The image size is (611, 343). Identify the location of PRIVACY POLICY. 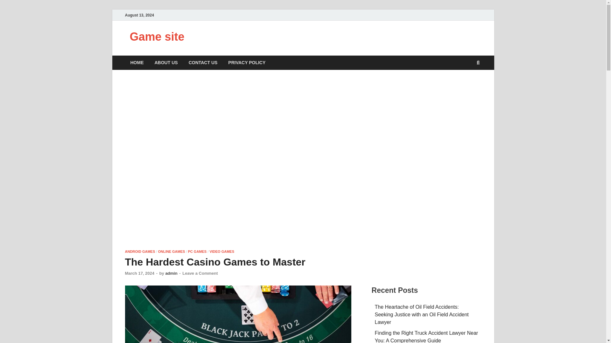
(247, 63).